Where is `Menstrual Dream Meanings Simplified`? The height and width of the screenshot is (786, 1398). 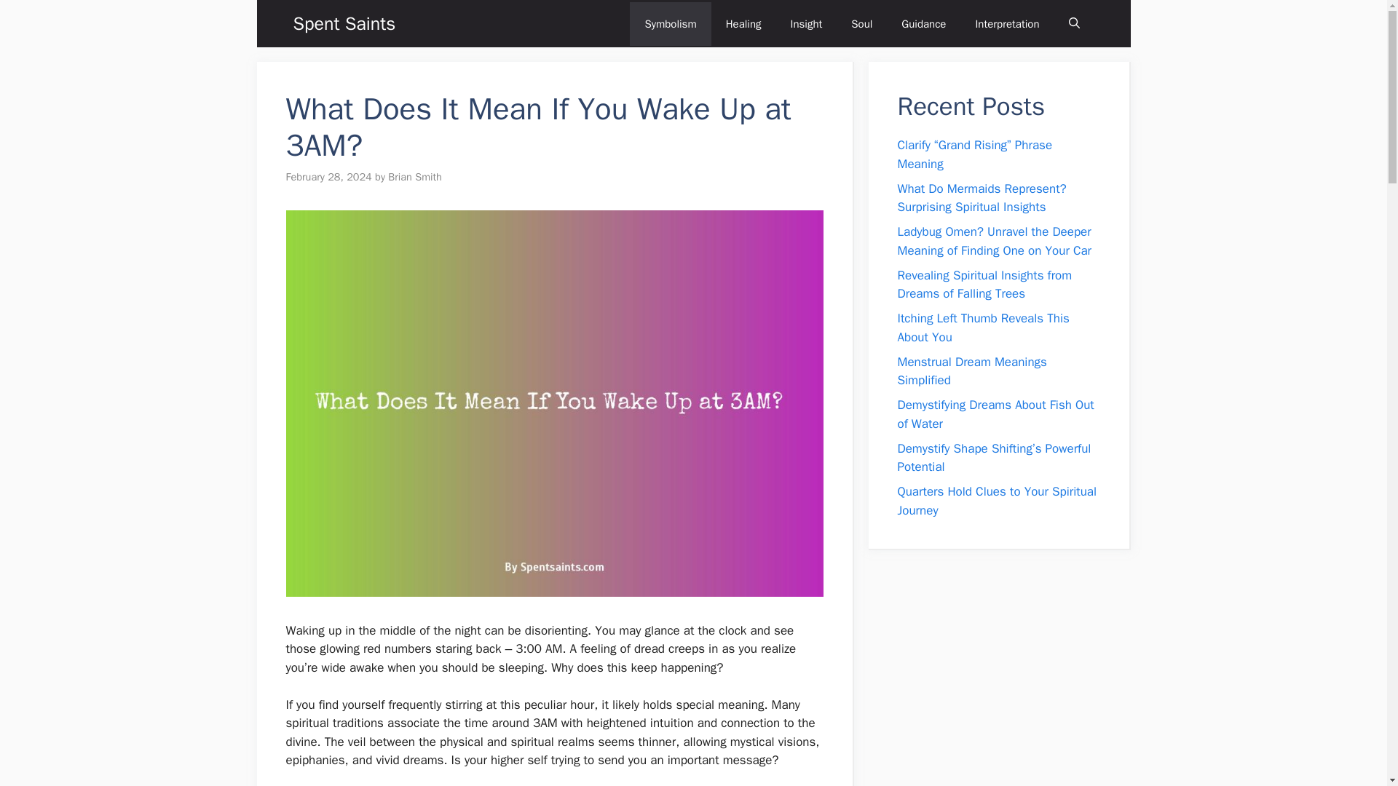 Menstrual Dream Meanings Simplified is located at coordinates (971, 371).